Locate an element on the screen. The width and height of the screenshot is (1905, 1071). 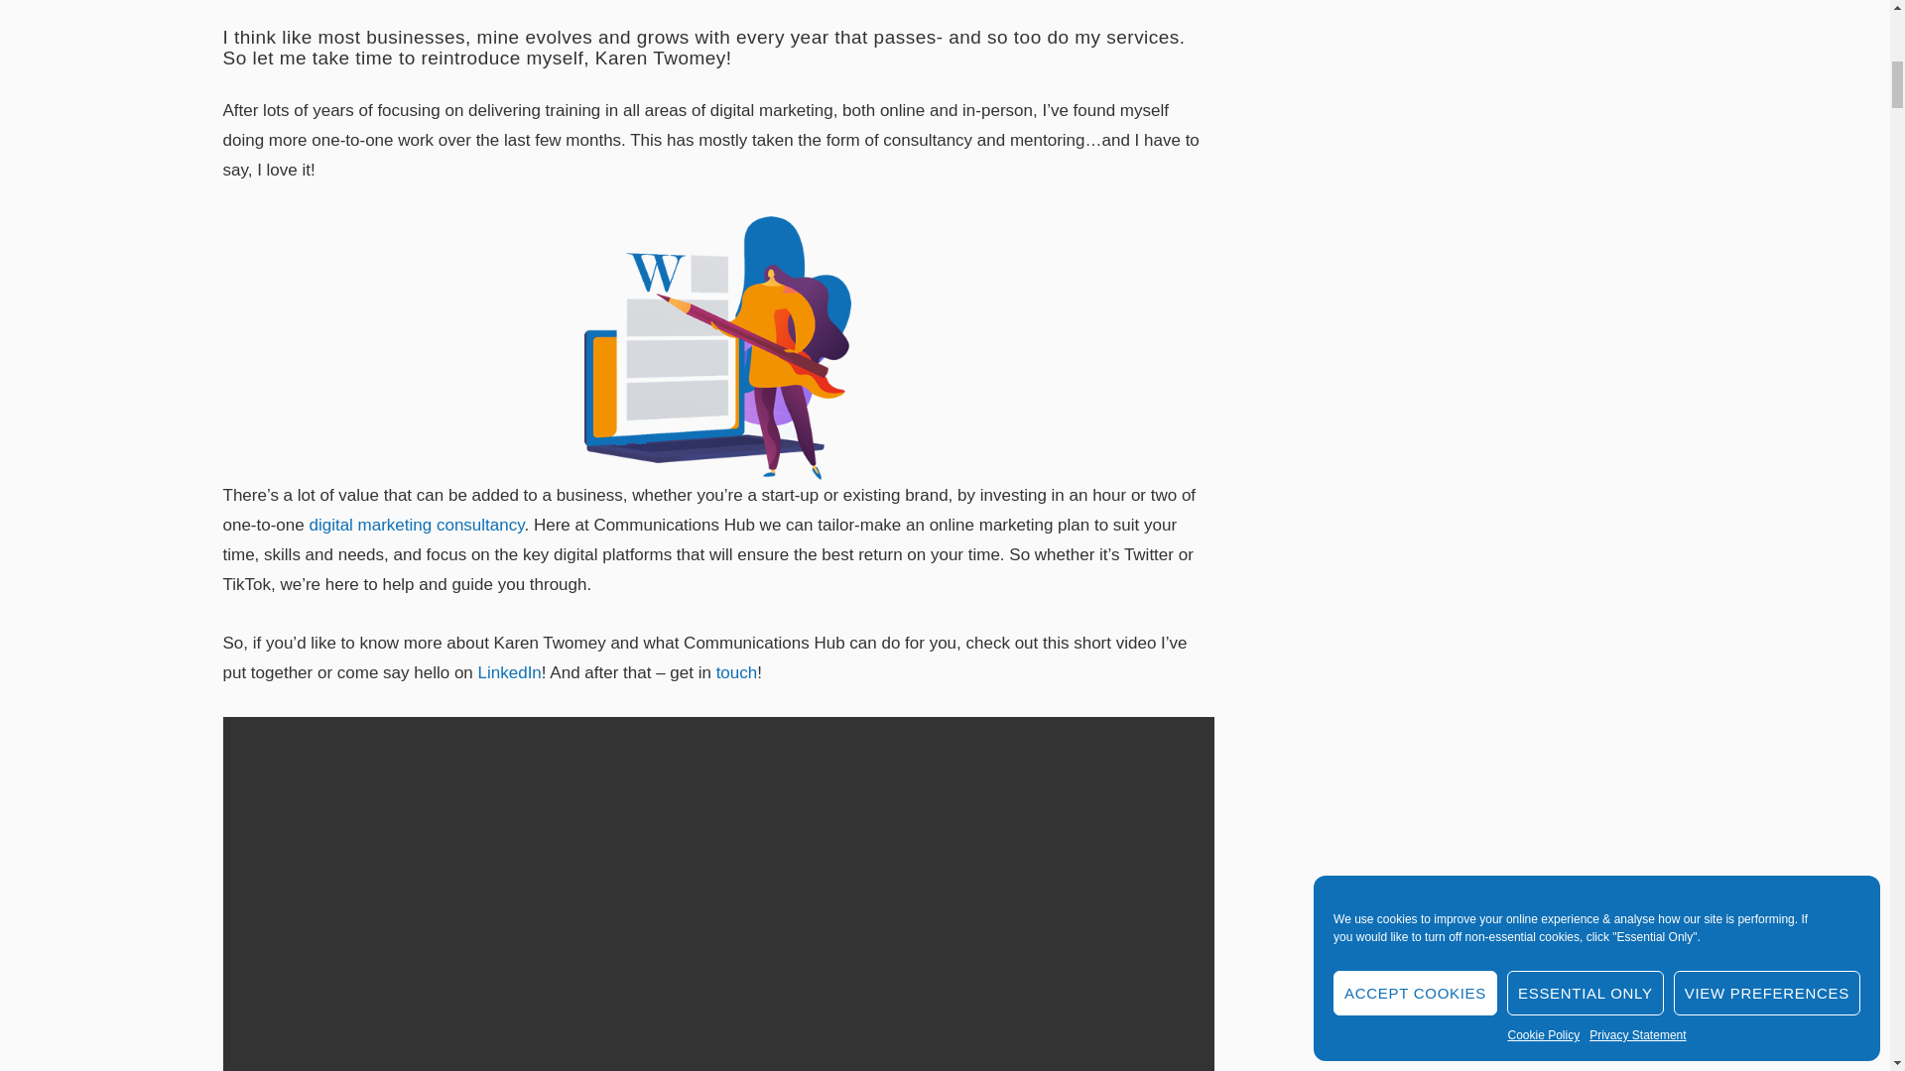
touch is located at coordinates (736, 672).